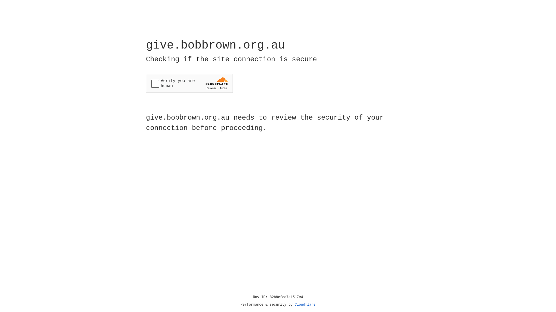  Describe the element at coordinates (305, 305) in the screenshot. I see `Cloudflare` at that location.